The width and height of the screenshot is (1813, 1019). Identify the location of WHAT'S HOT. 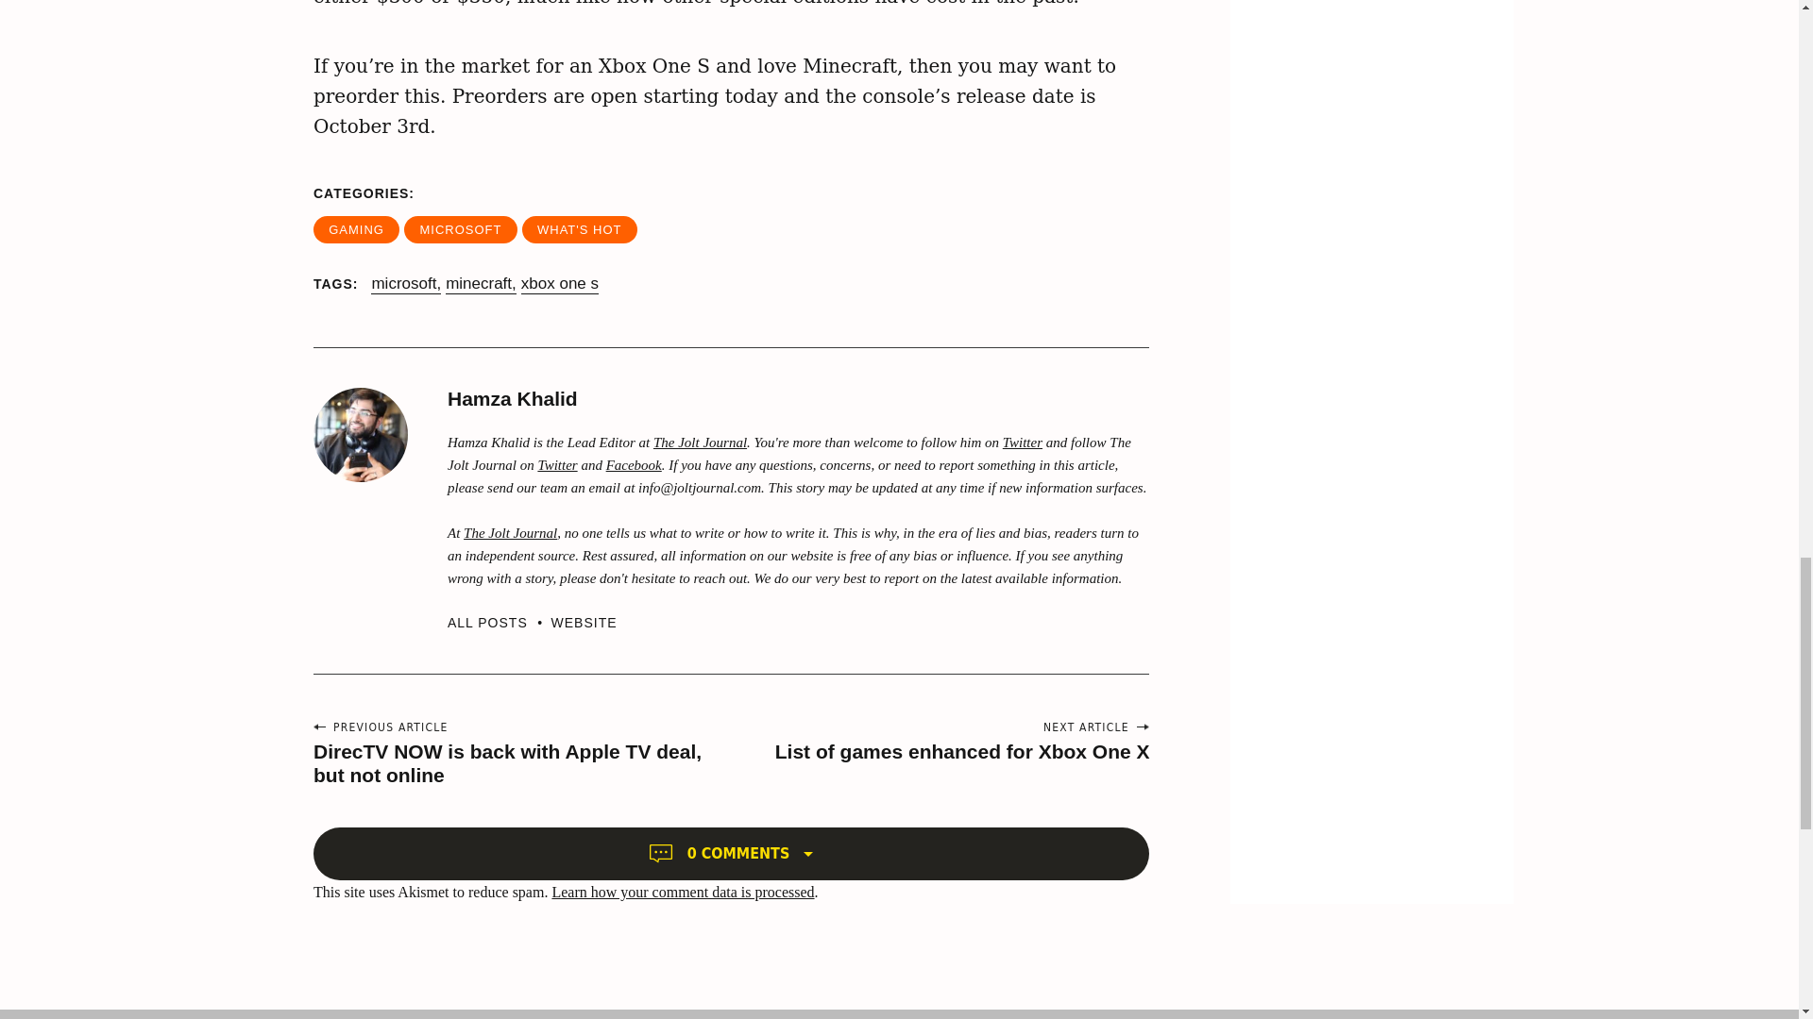
(580, 229).